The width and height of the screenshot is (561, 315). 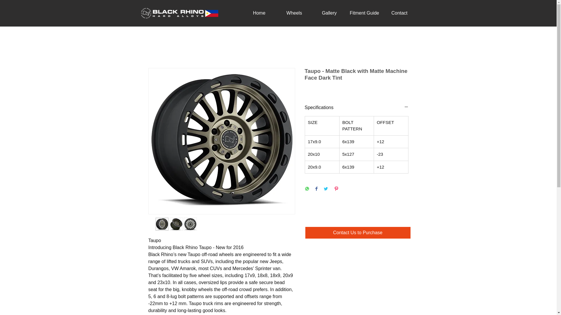 I want to click on Specifications, so click(x=356, y=107).